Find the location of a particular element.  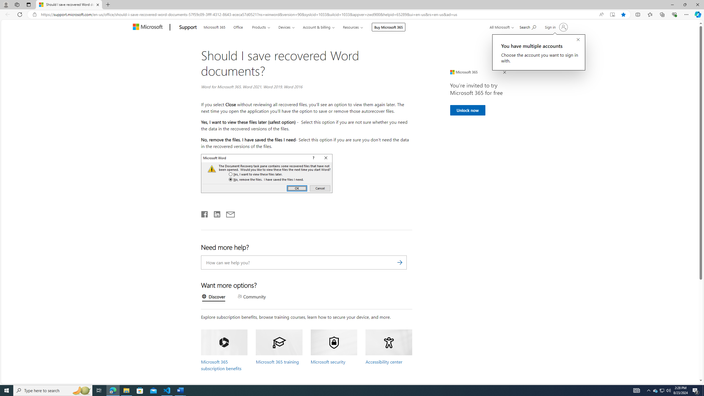

Refresh is located at coordinates (20, 14).